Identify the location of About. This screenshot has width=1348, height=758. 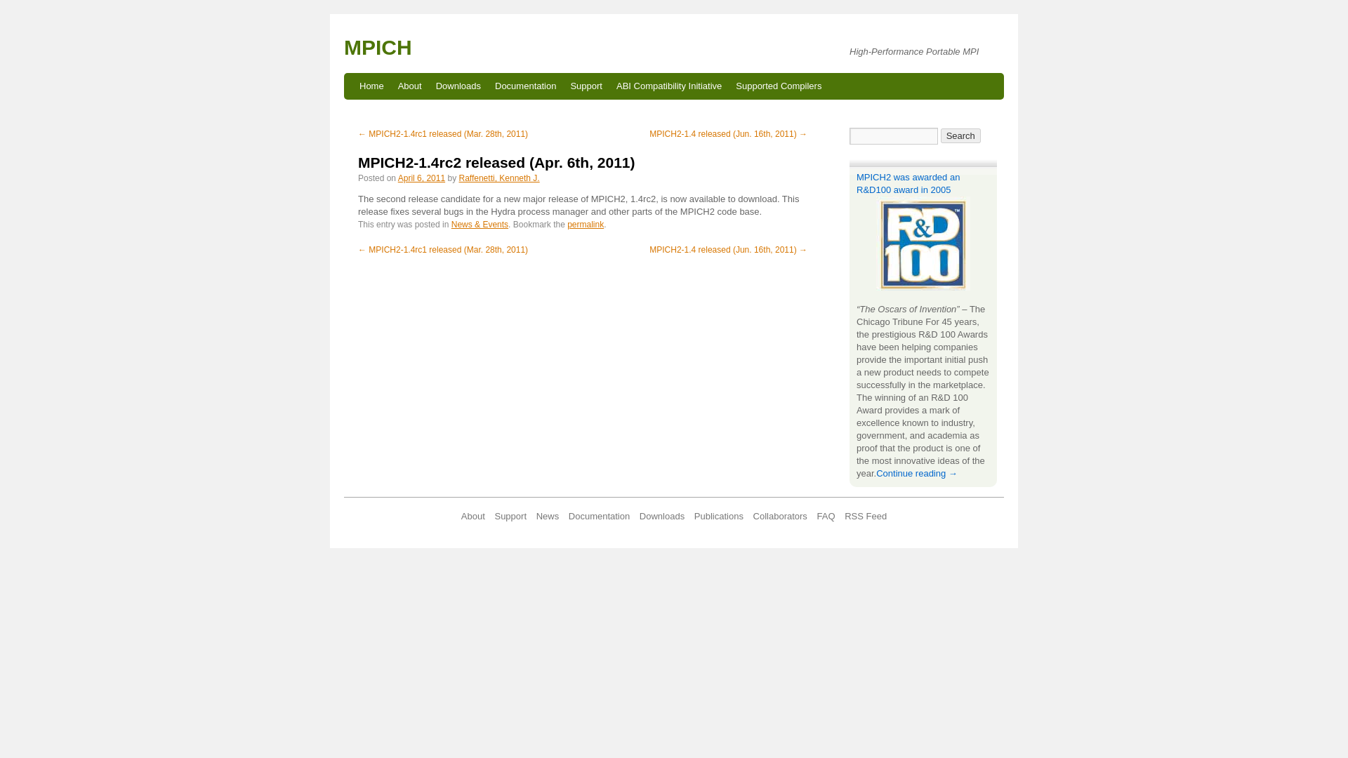
(409, 86).